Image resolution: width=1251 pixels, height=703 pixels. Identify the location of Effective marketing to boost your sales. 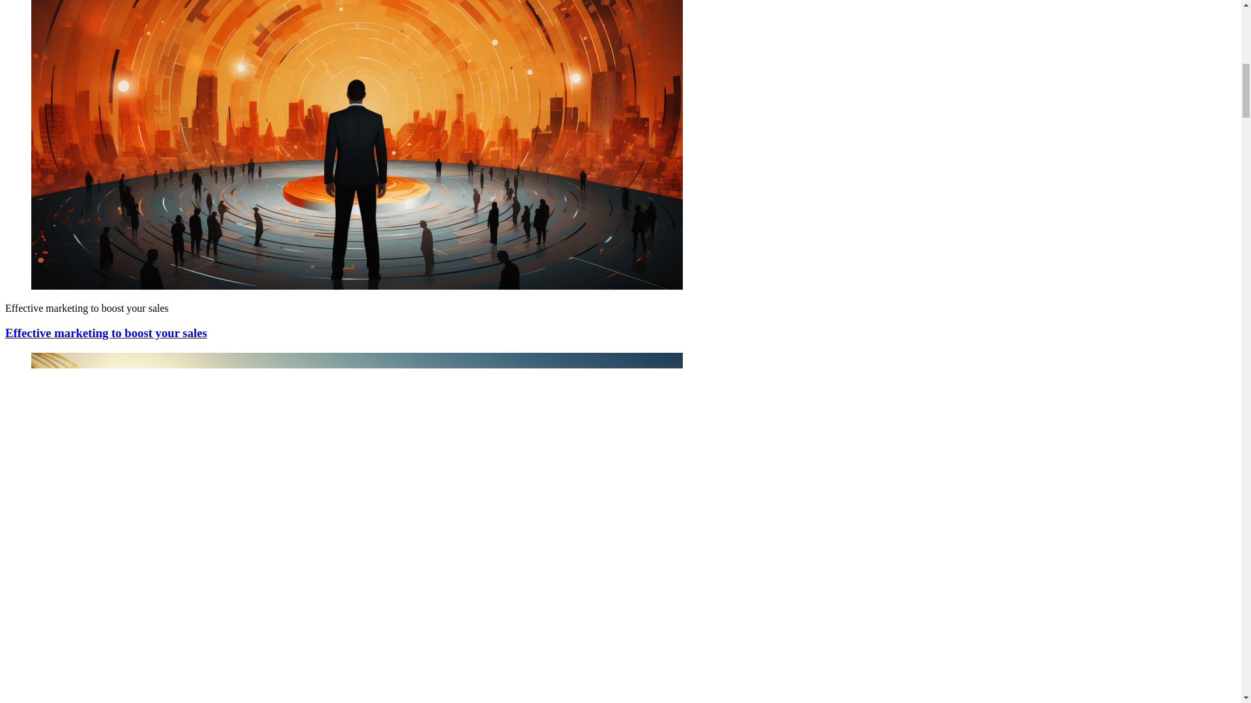
(106, 333).